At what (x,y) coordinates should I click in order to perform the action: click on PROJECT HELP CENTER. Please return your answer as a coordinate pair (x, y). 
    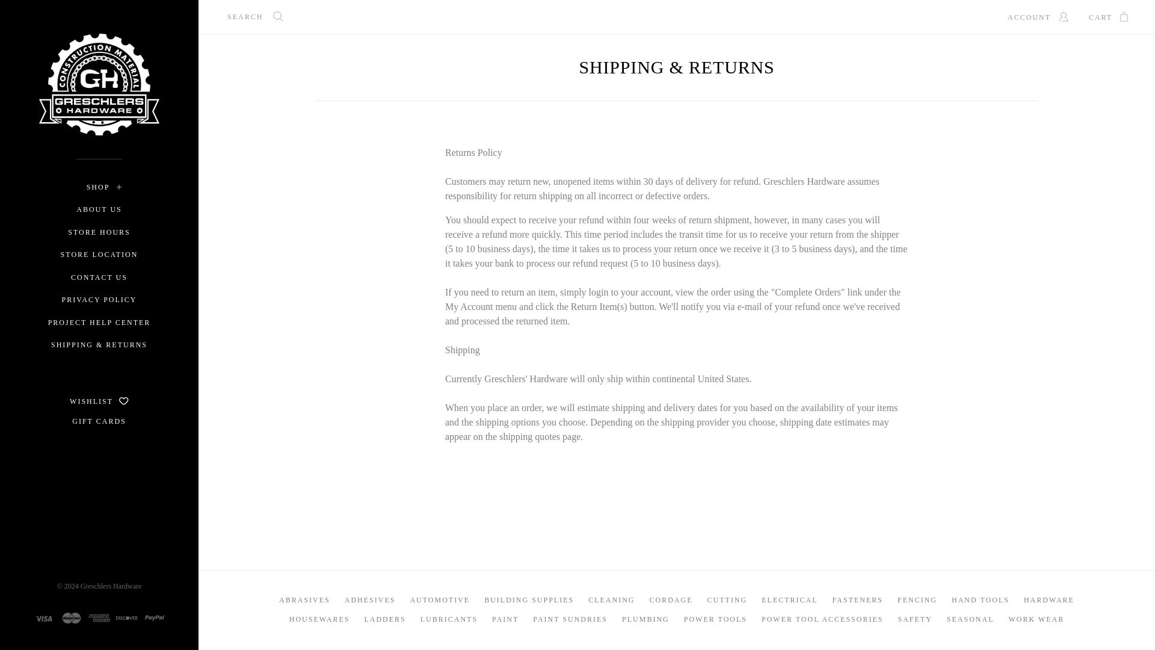
    Looking at the image, I should click on (100, 323).